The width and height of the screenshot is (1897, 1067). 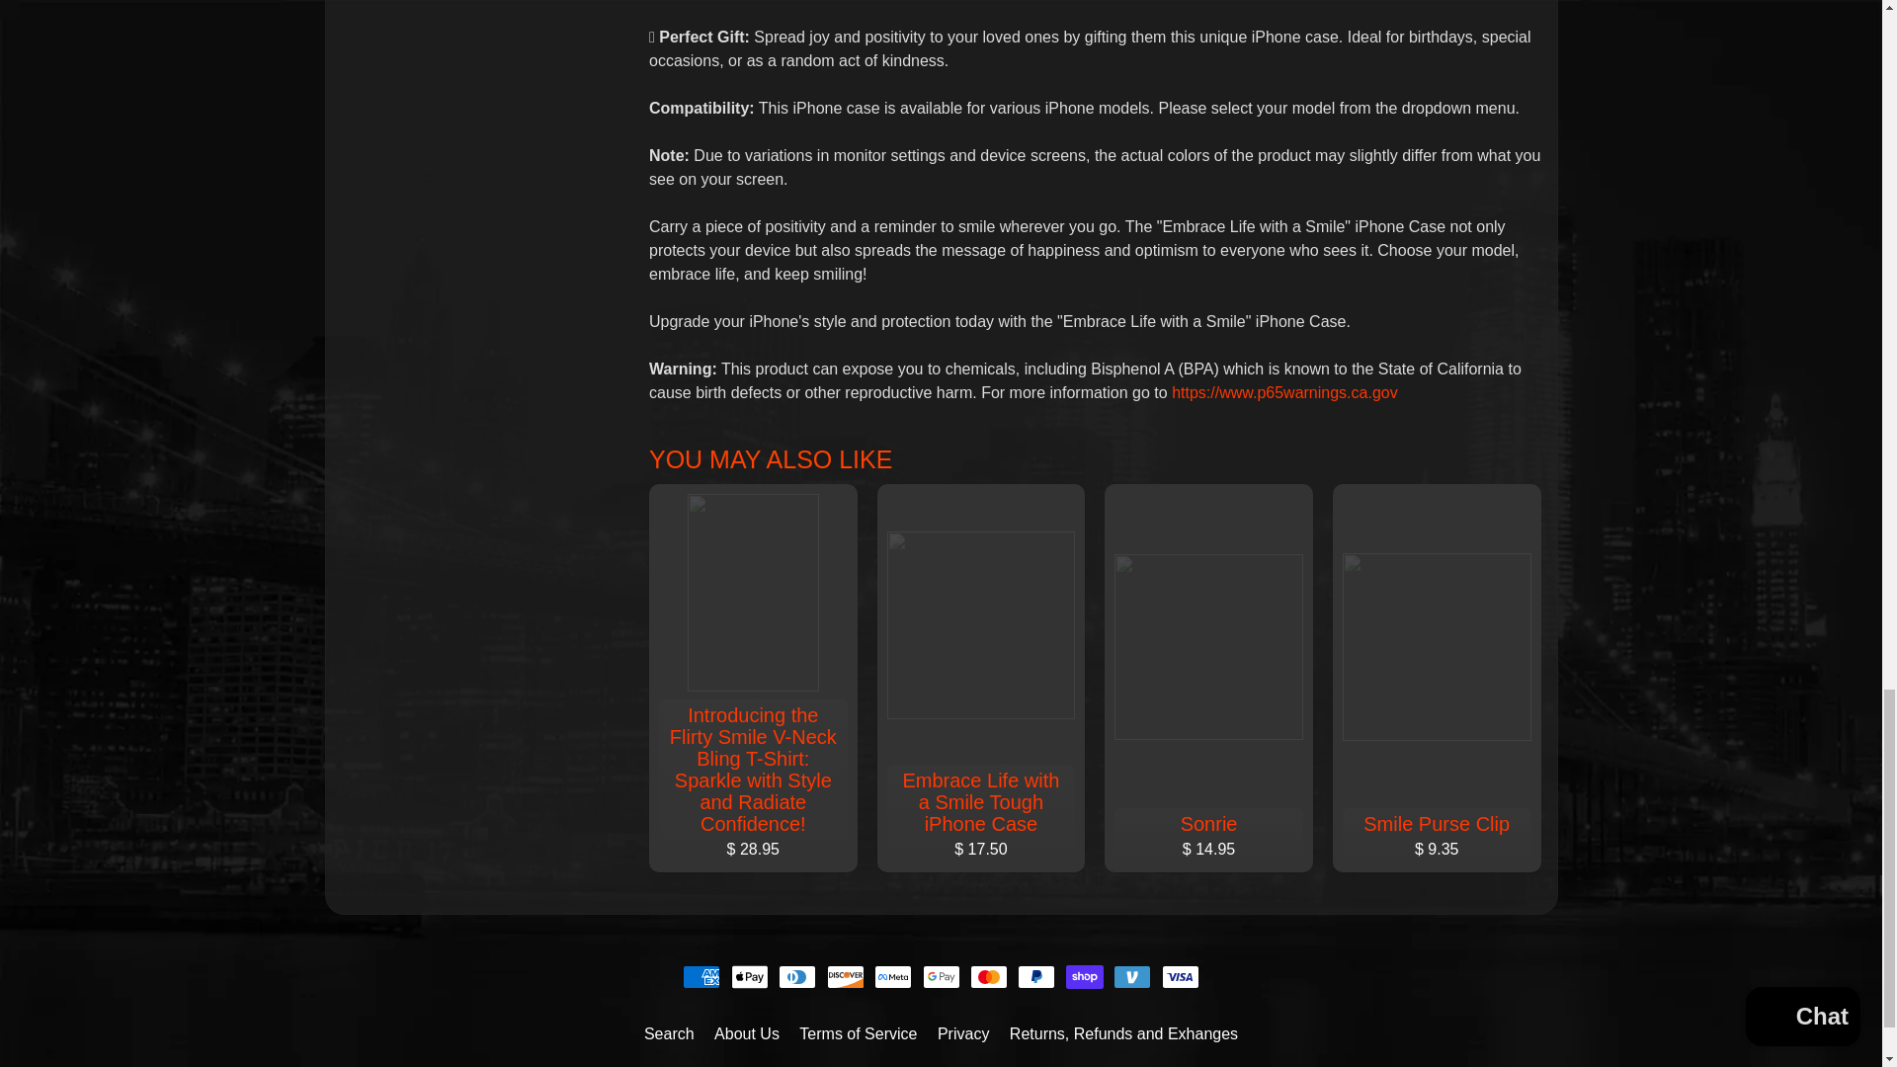 What do you see at coordinates (796, 977) in the screenshot?
I see `Diners Club` at bounding box center [796, 977].